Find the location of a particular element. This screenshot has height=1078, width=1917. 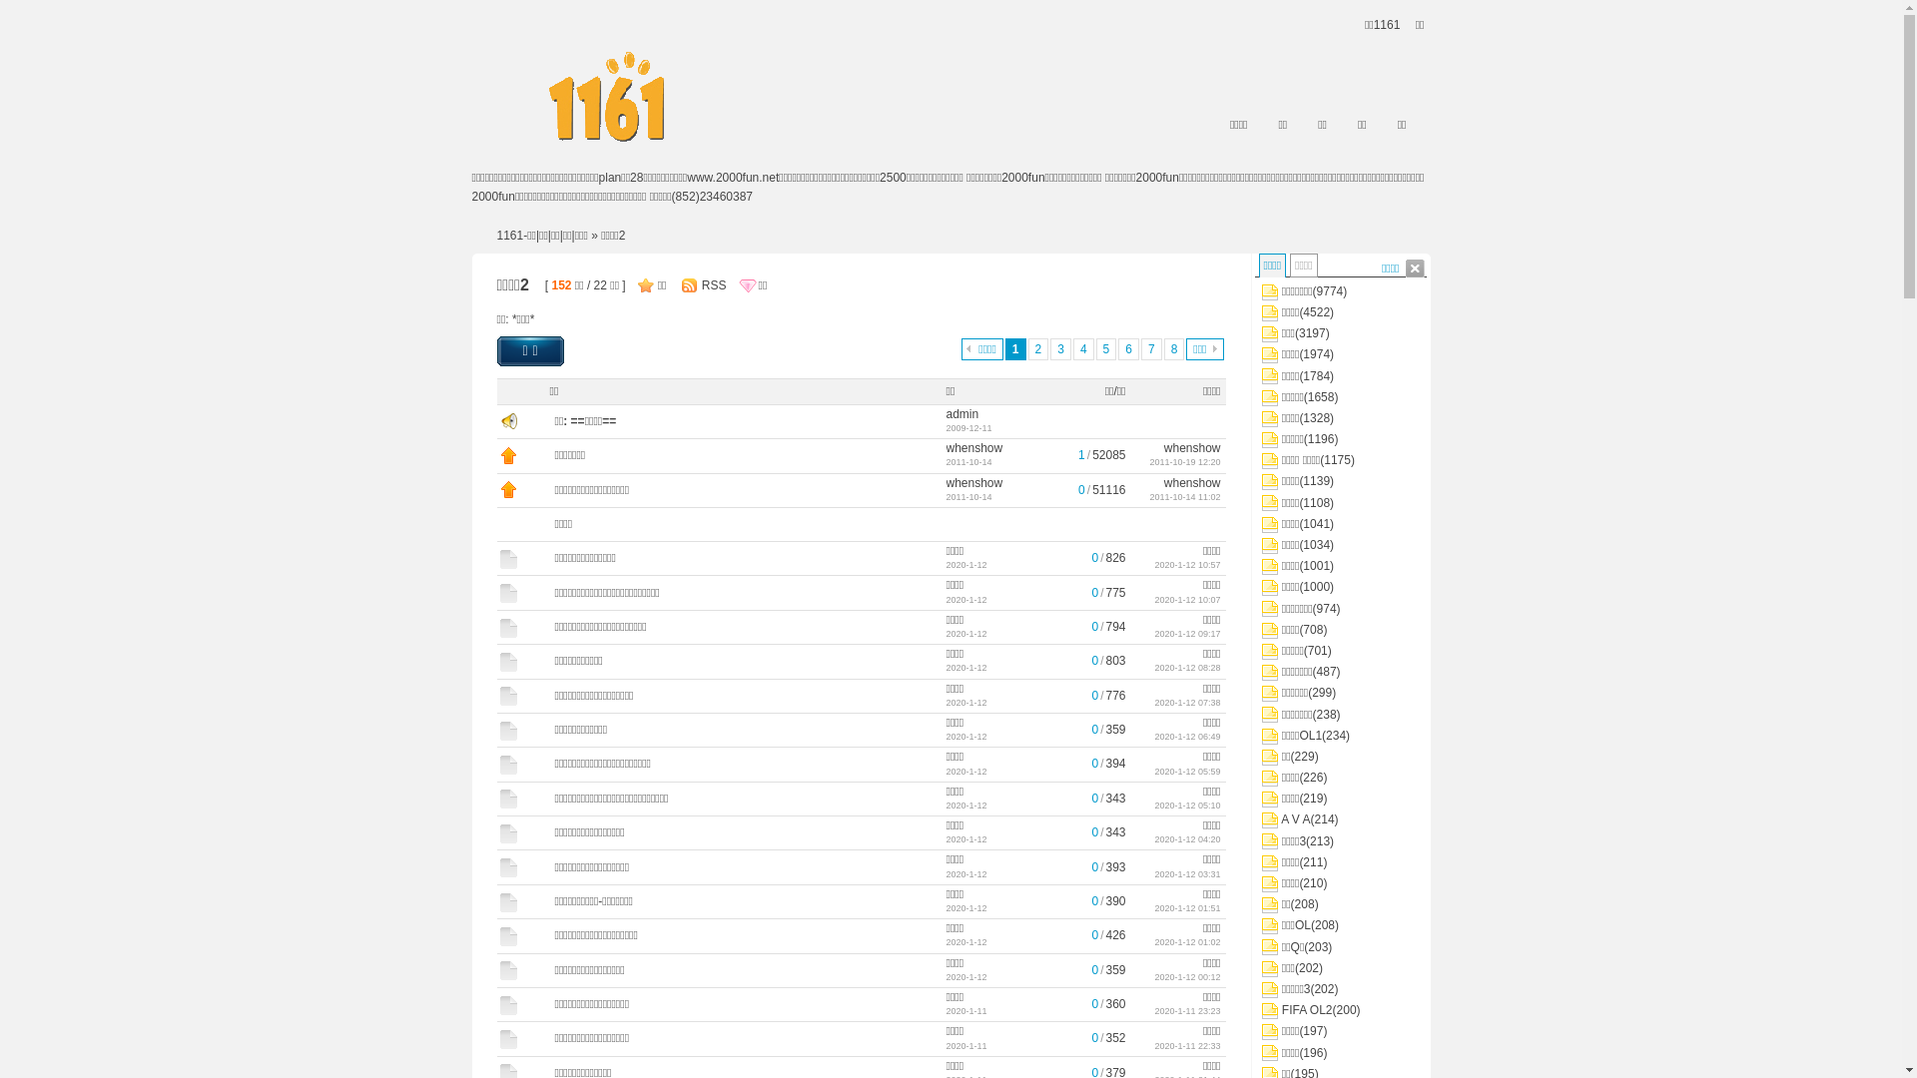

FIFA OL2 is located at coordinates (1308, 1010).